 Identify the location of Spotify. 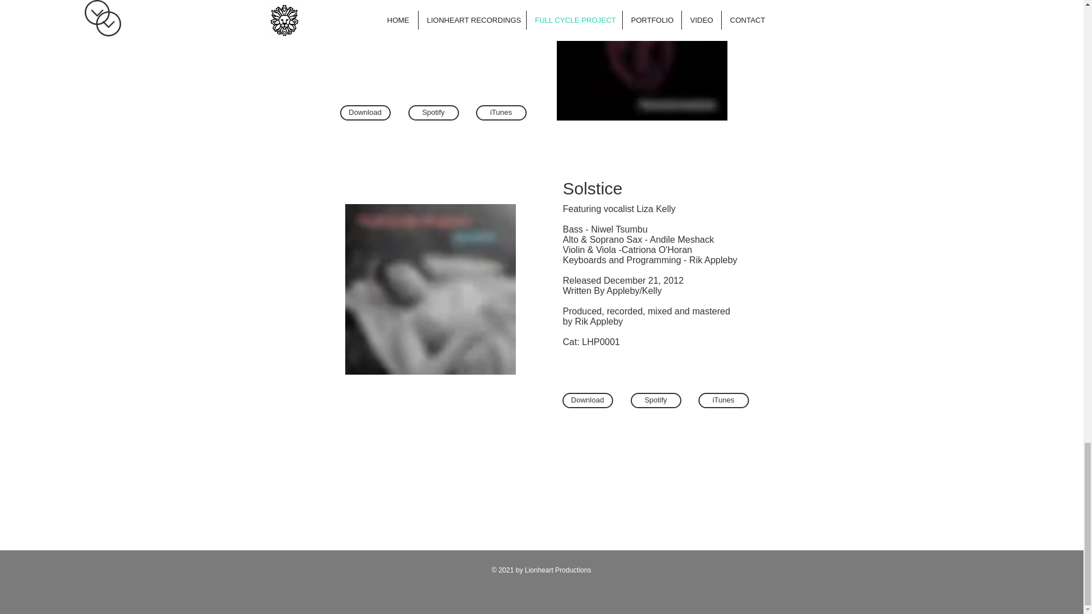
(655, 400).